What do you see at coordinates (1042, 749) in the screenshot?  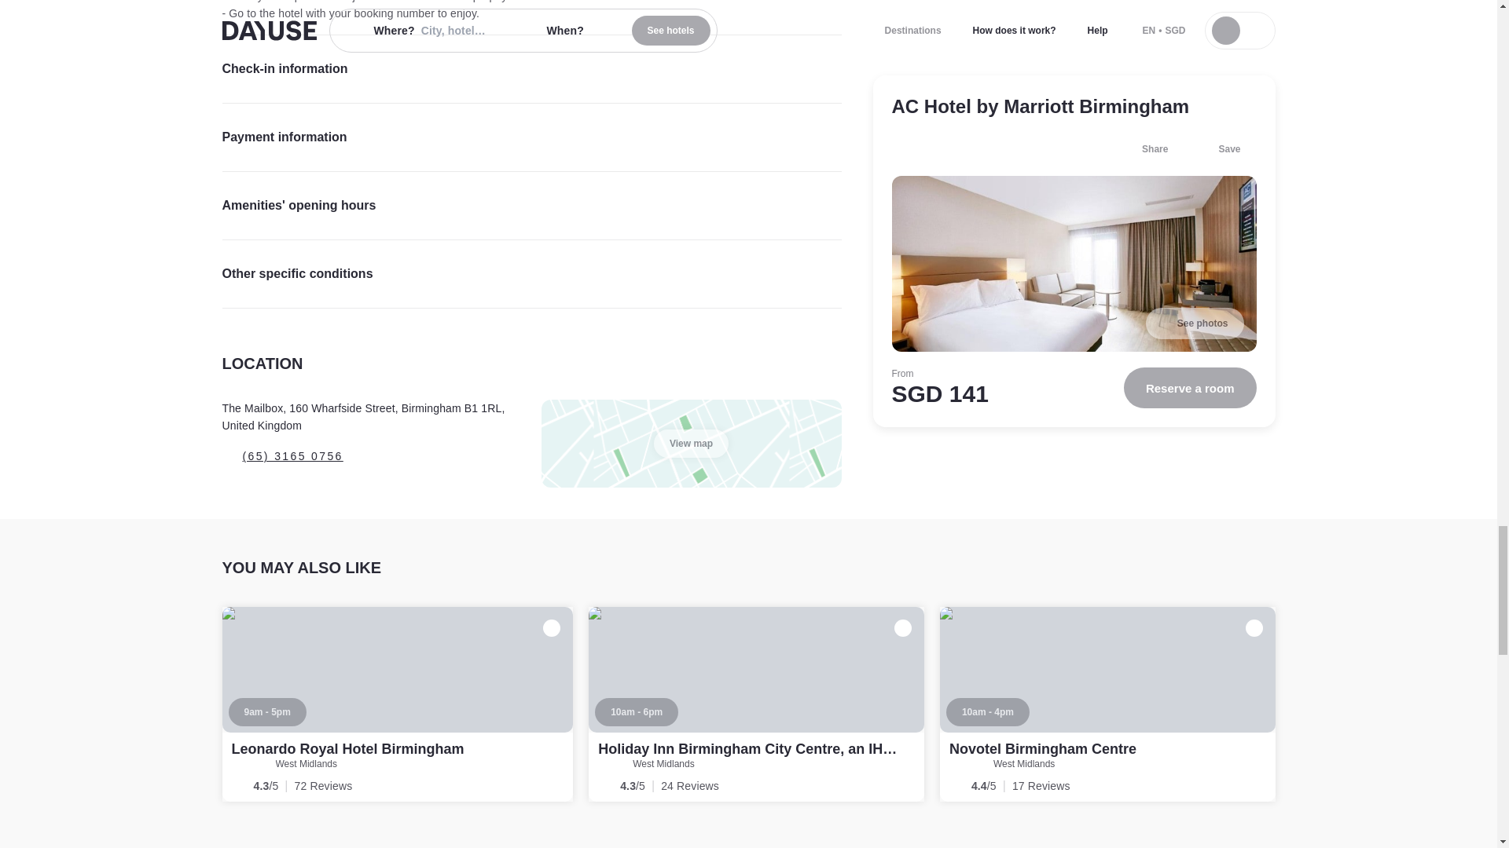 I see `Novotel Birmingham Centre` at bounding box center [1042, 749].